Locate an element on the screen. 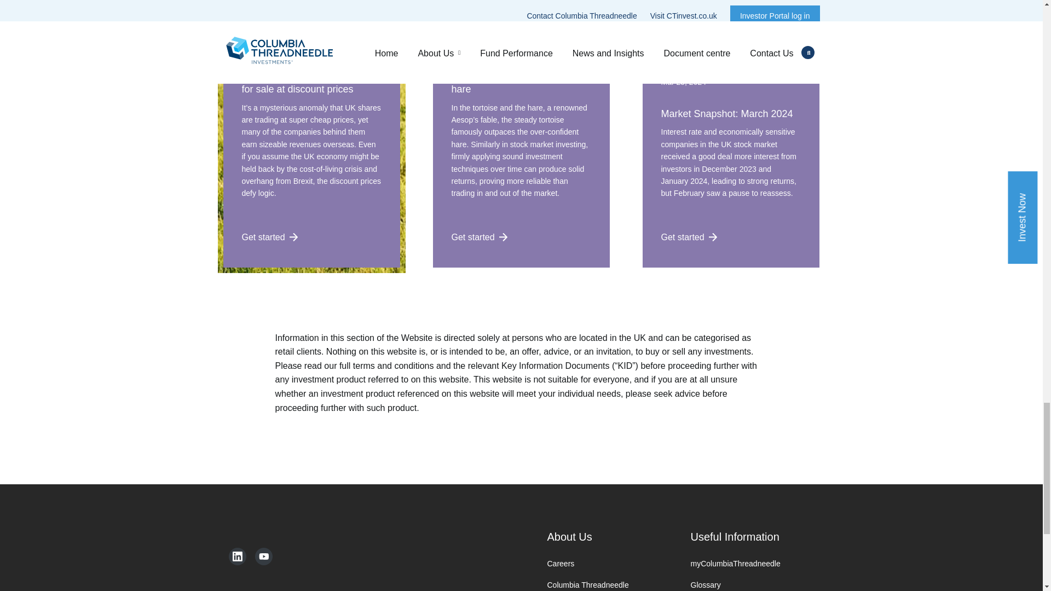 The height and width of the screenshot is (591, 1051). Get started is located at coordinates (268, 237).